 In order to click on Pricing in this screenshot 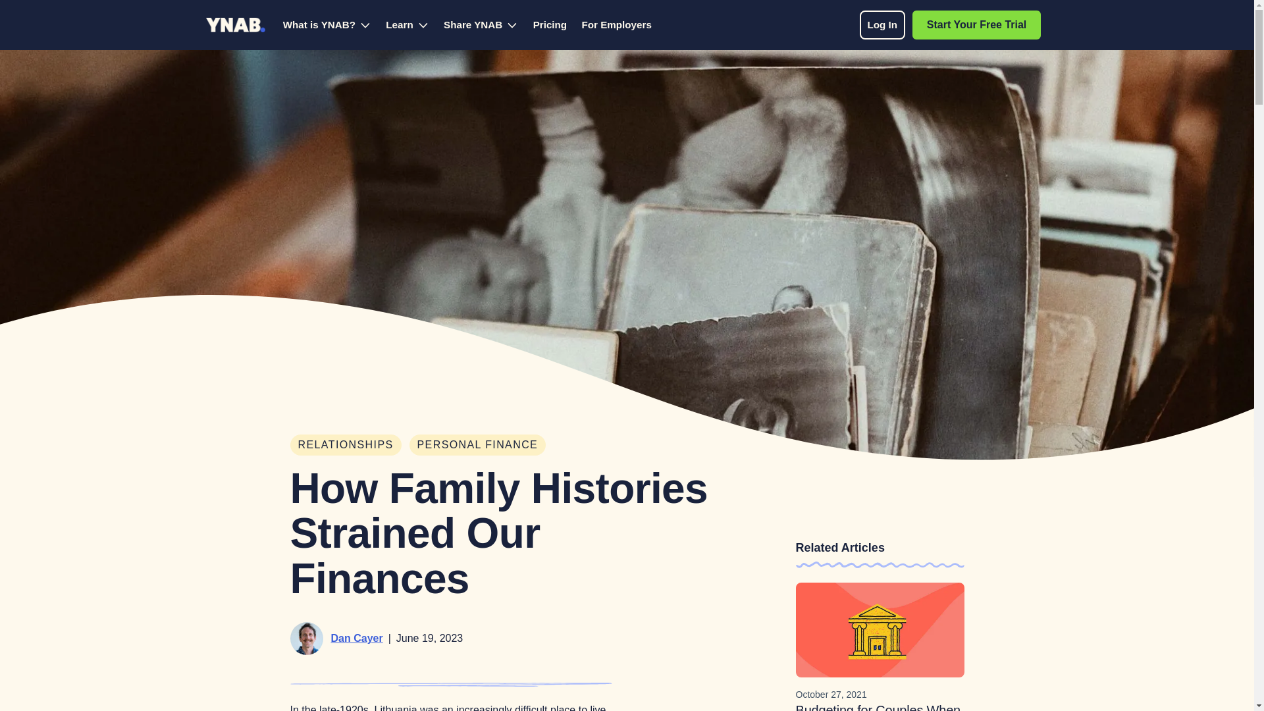, I will do `click(550, 25)`.